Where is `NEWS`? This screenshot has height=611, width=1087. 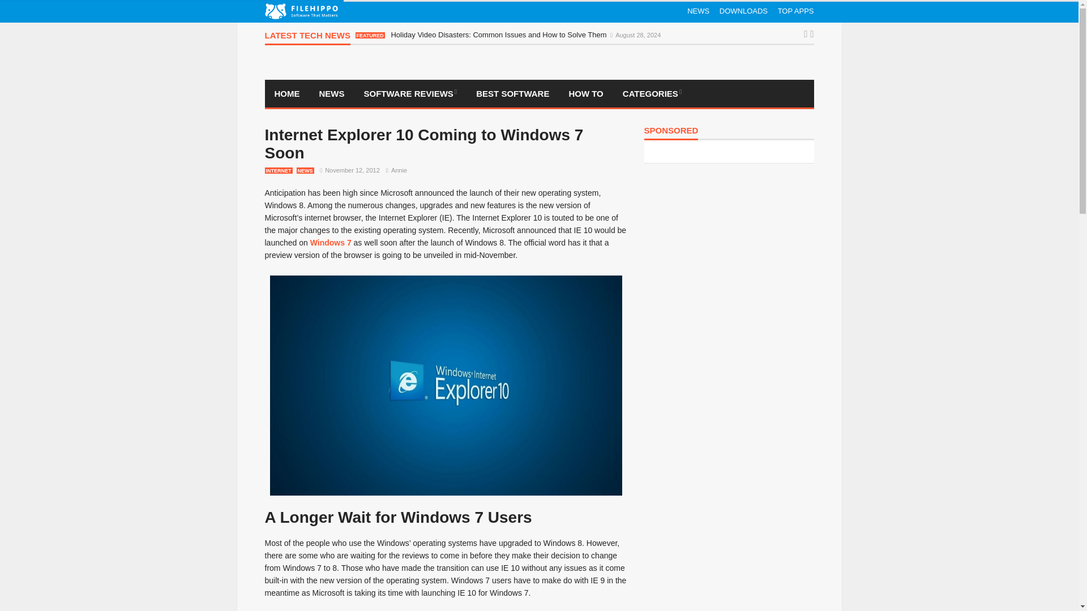 NEWS is located at coordinates (698, 11).